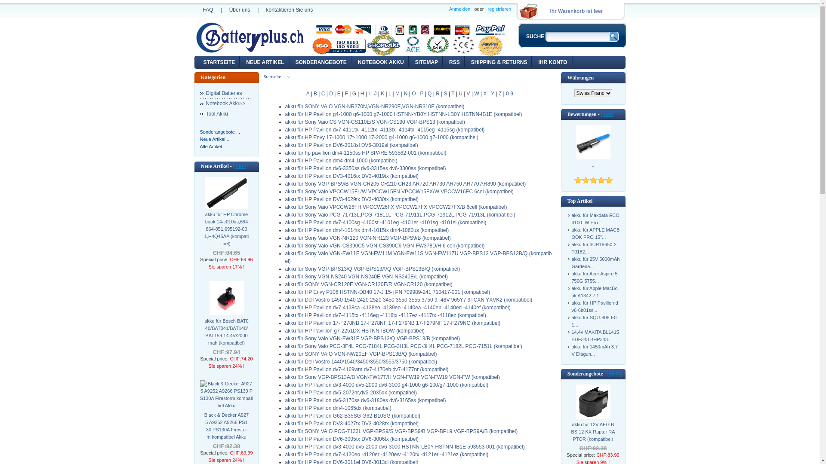  What do you see at coordinates (477, 94) in the screenshot?
I see `W` at bounding box center [477, 94].